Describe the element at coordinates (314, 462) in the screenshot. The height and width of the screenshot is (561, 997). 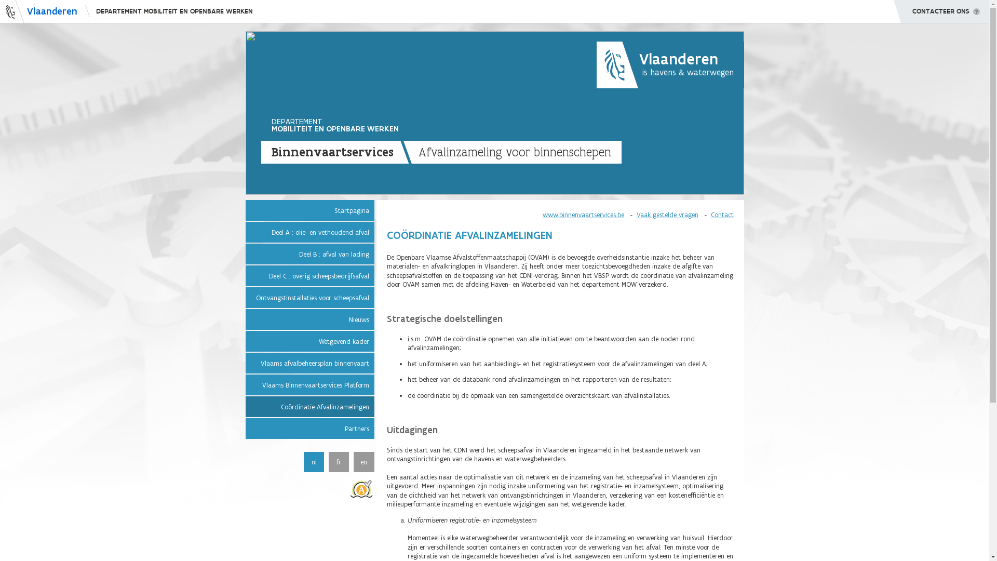
I see `nl` at that location.